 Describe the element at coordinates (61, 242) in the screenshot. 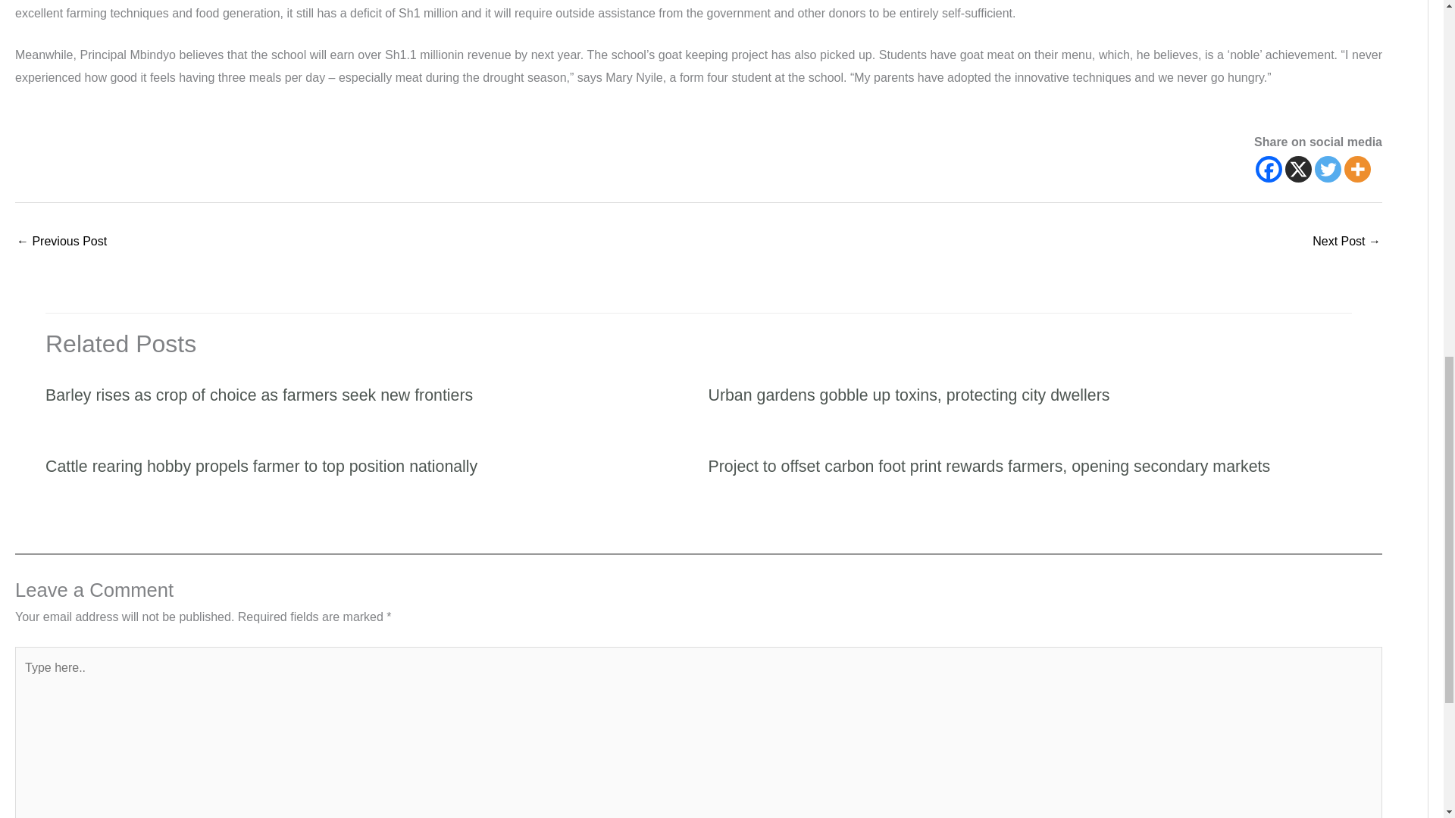

I see `Passion opens international markets for farmer association` at that location.